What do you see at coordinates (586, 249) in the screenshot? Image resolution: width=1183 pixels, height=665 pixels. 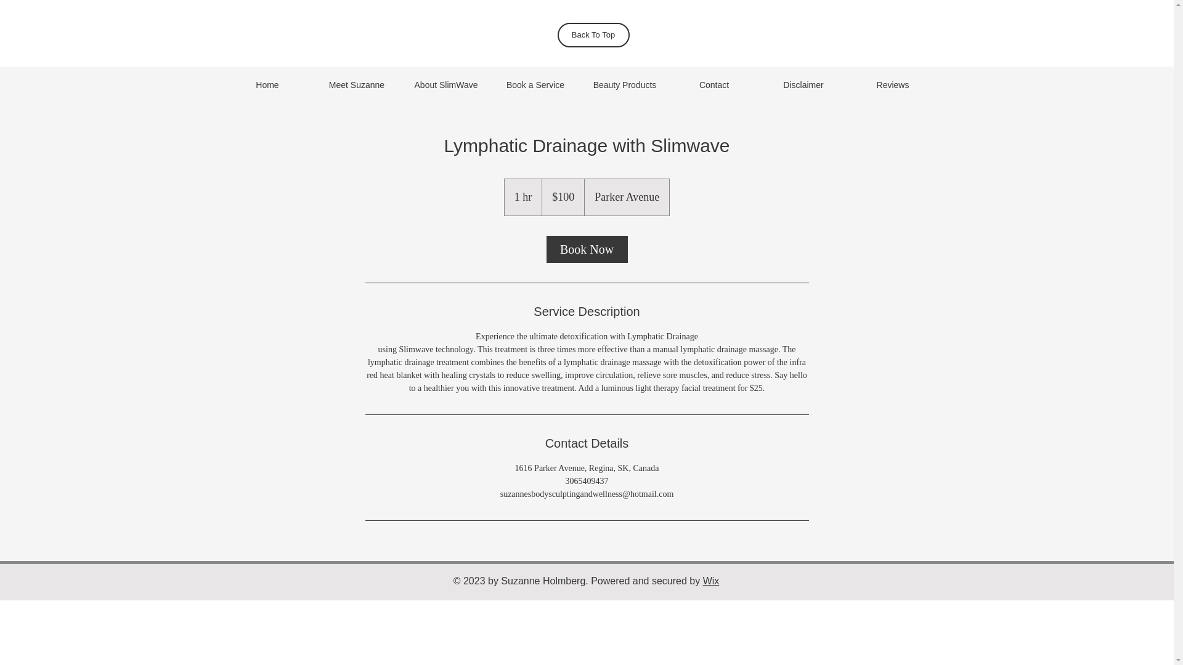 I see `Book Now` at bounding box center [586, 249].